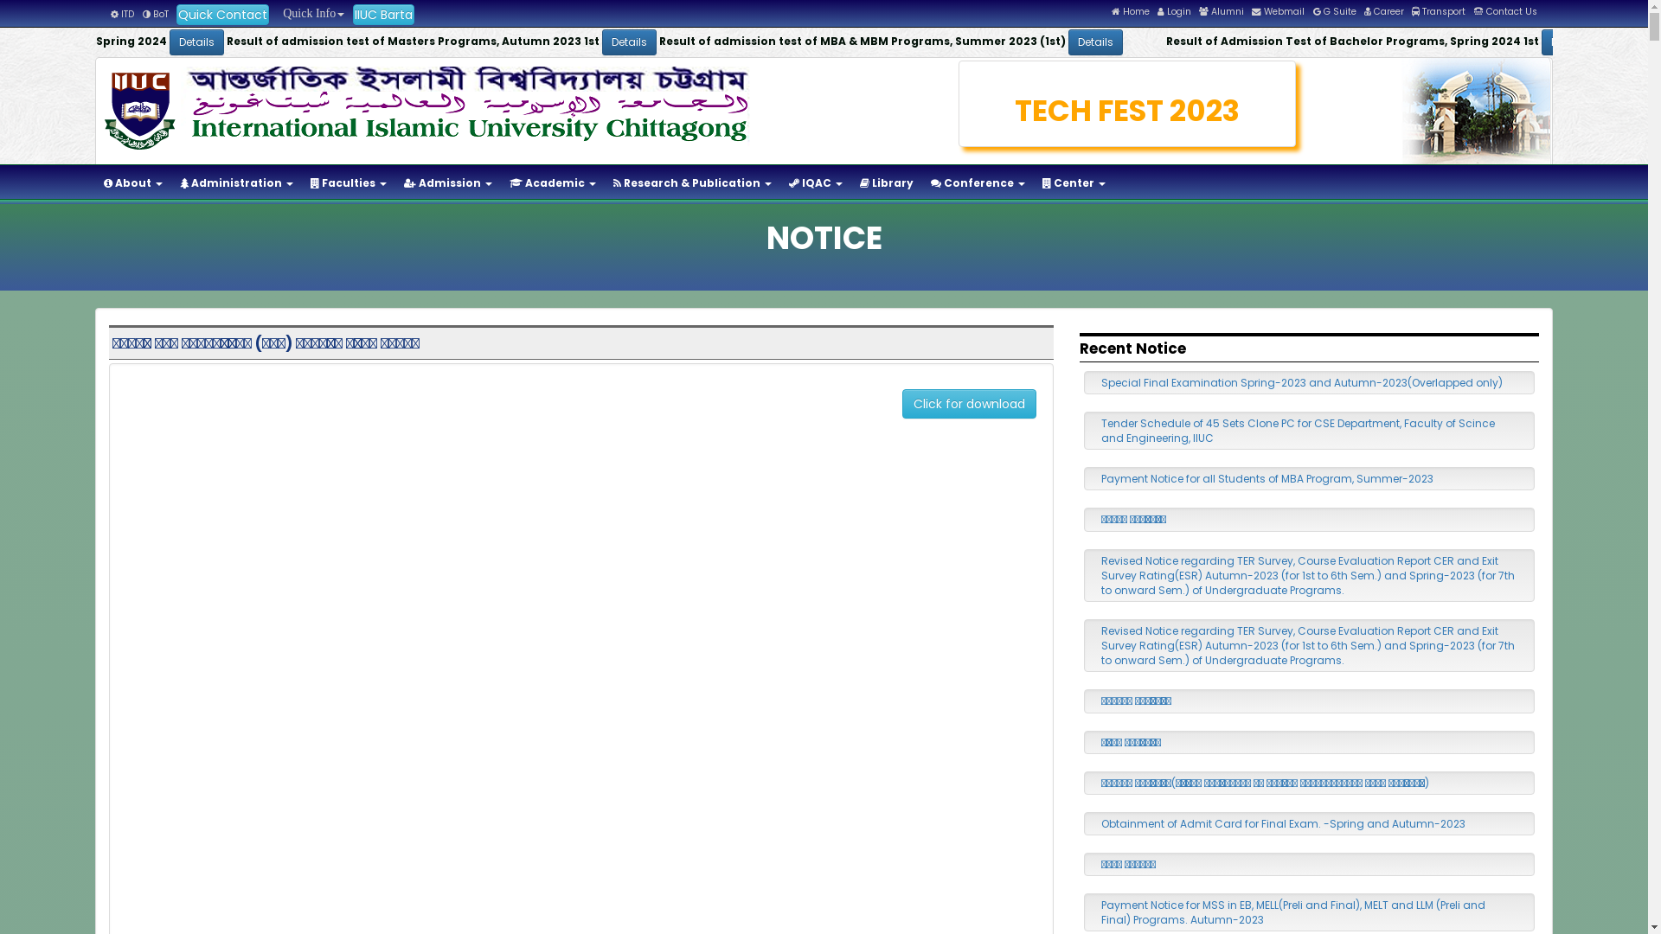 The width and height of the screenshot is (1661, 934). Describe the element at coordinates (815, 183) in the screenshot. I see `IQAC` at that location.